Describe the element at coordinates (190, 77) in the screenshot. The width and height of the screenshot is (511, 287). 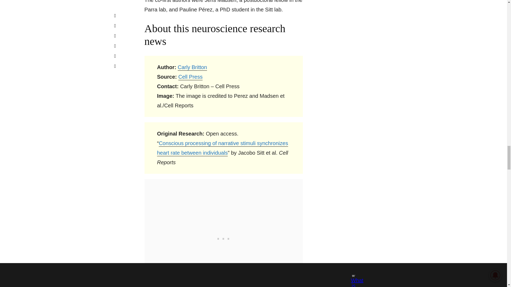
I see `Cell Press` at that location.